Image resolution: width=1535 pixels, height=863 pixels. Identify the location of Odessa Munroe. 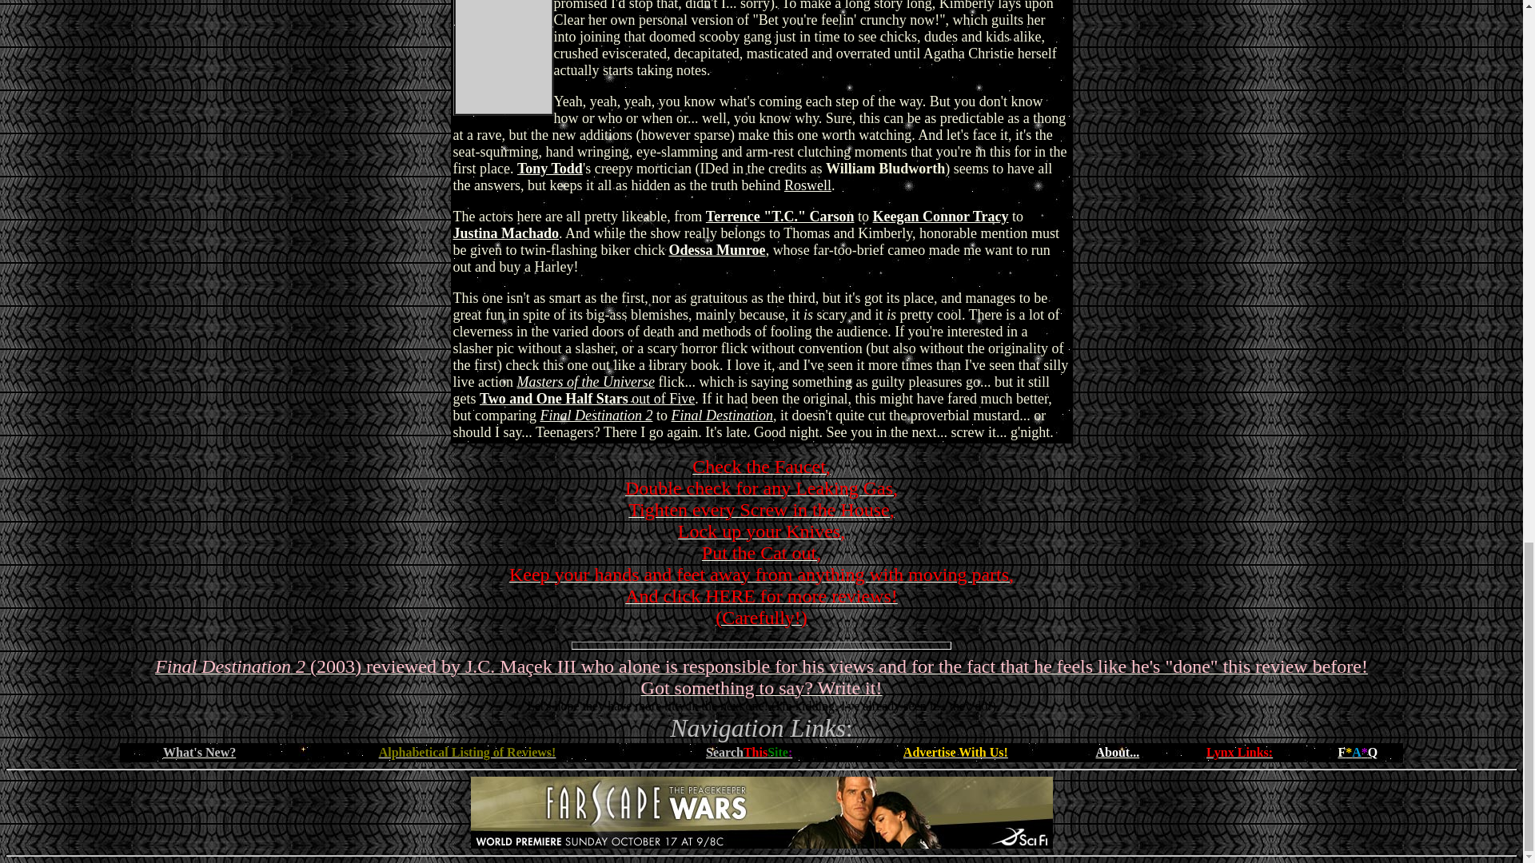
(716, 249).